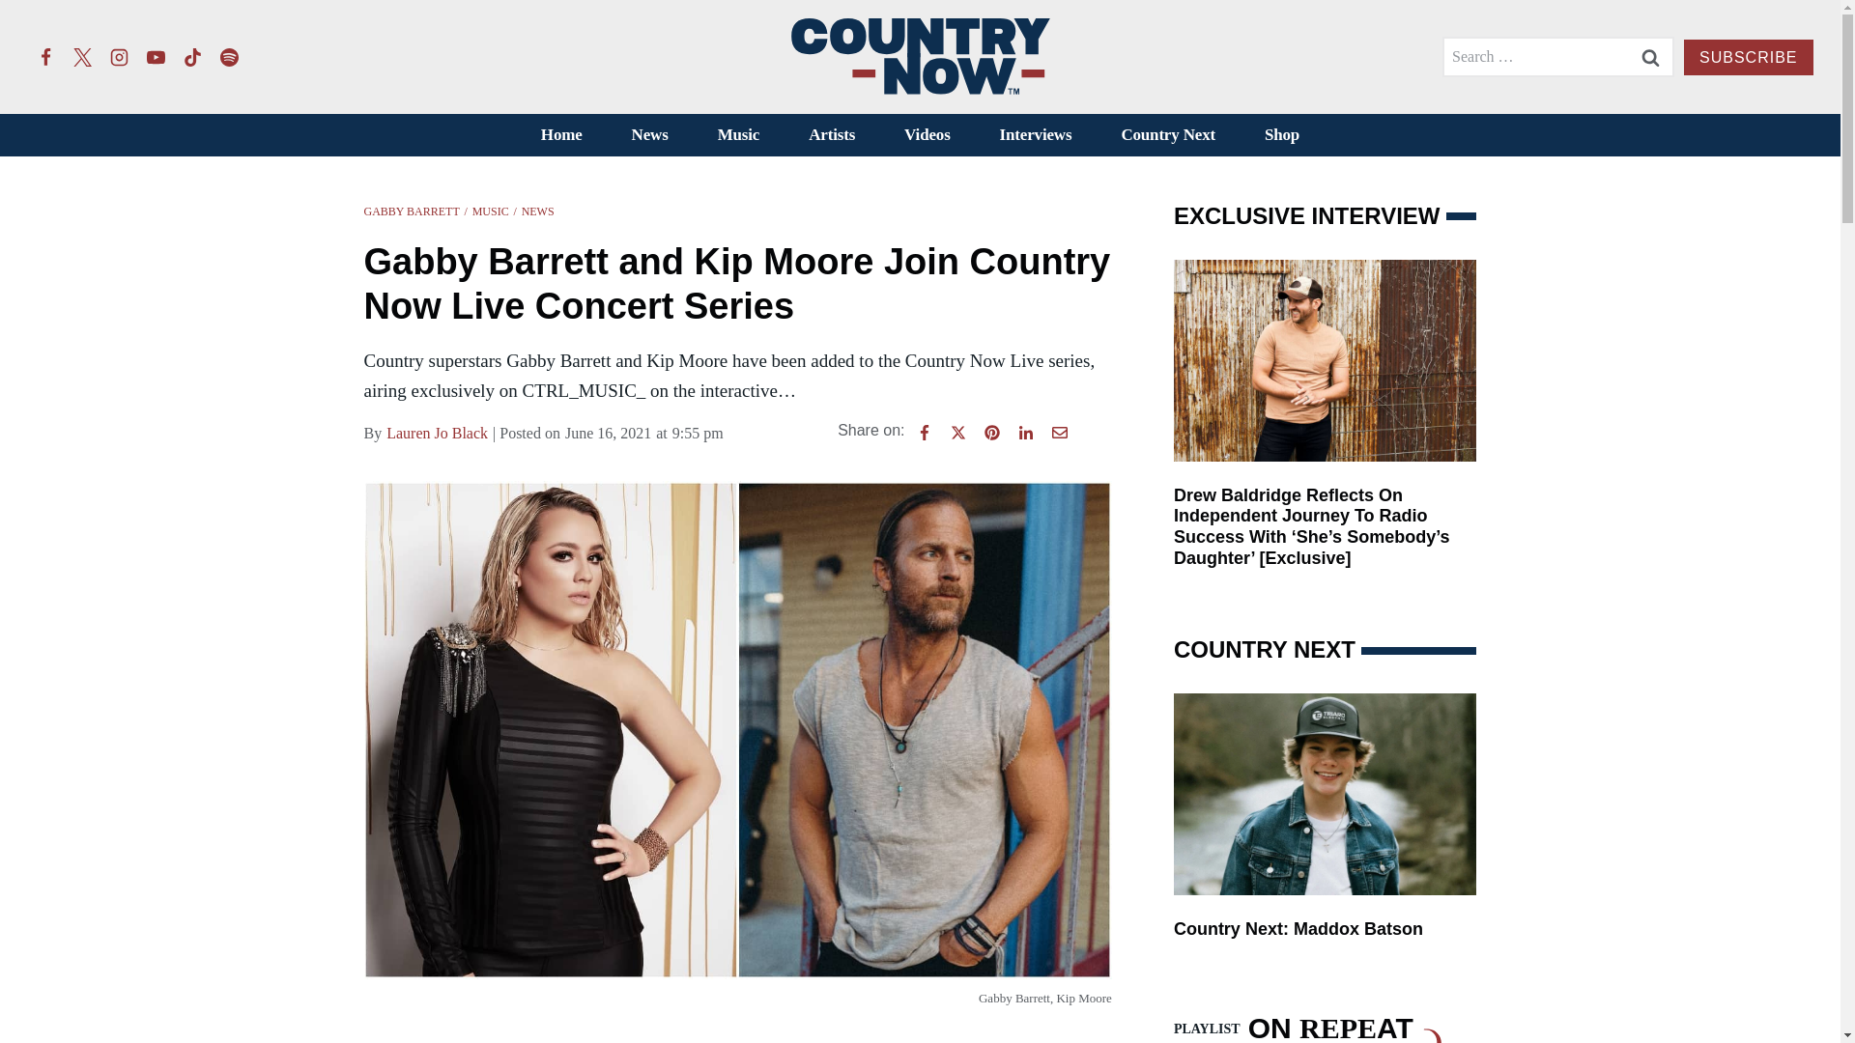 The width and height of the screenshot is (1855, 1043). Describe the element at coordinates (560, 135) in the screenshot. I see `Home` at that location.